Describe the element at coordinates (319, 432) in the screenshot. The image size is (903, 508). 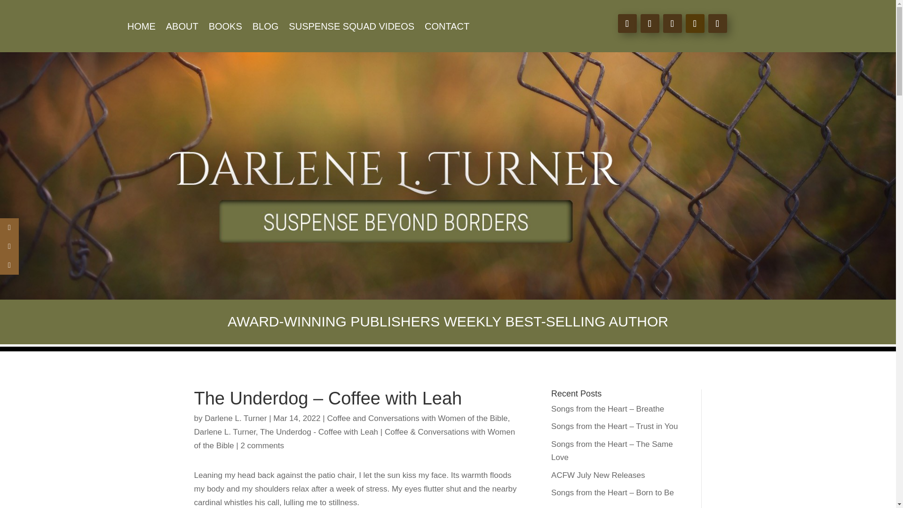
I see `The Underdog - Coffee with Leah` at that location.